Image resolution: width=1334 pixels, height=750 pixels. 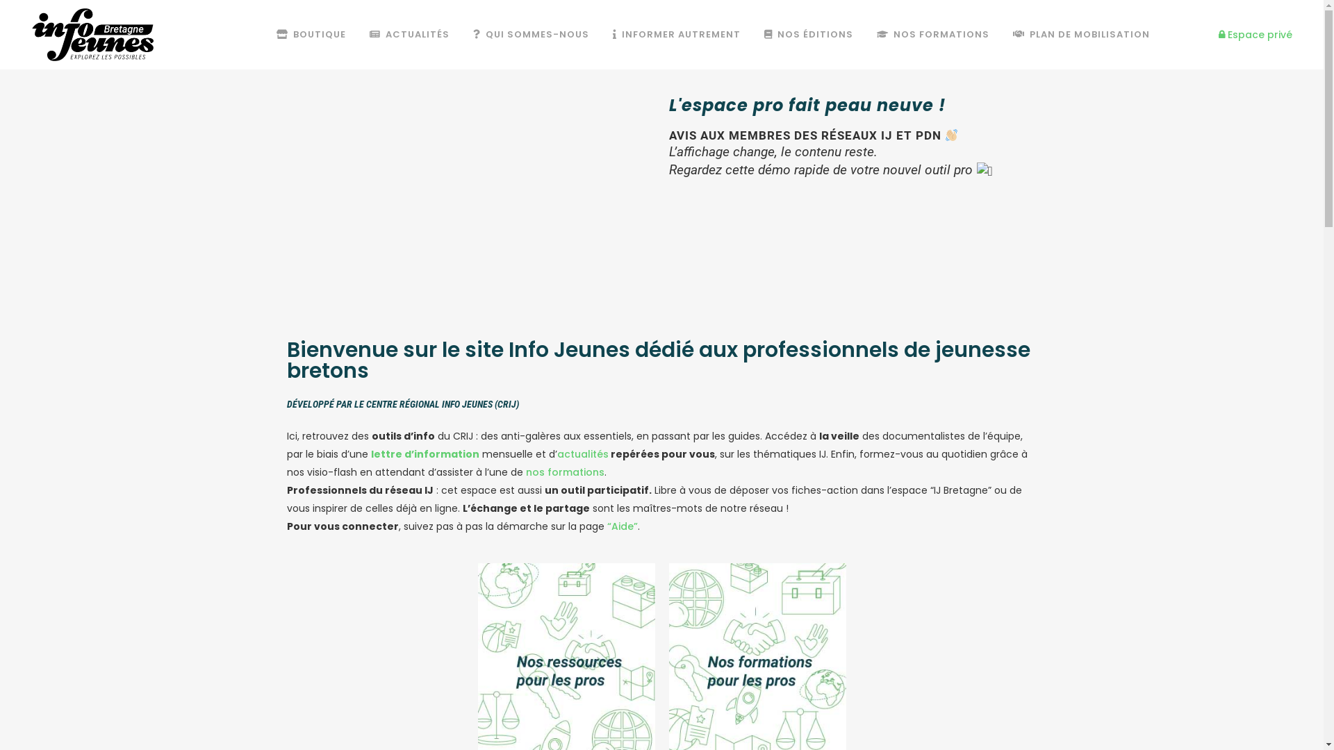 What do you see at coordinates (677, 35) in the screenshot?
I see `INFORMER AUTREMENT` at bounding box center [677, 35].